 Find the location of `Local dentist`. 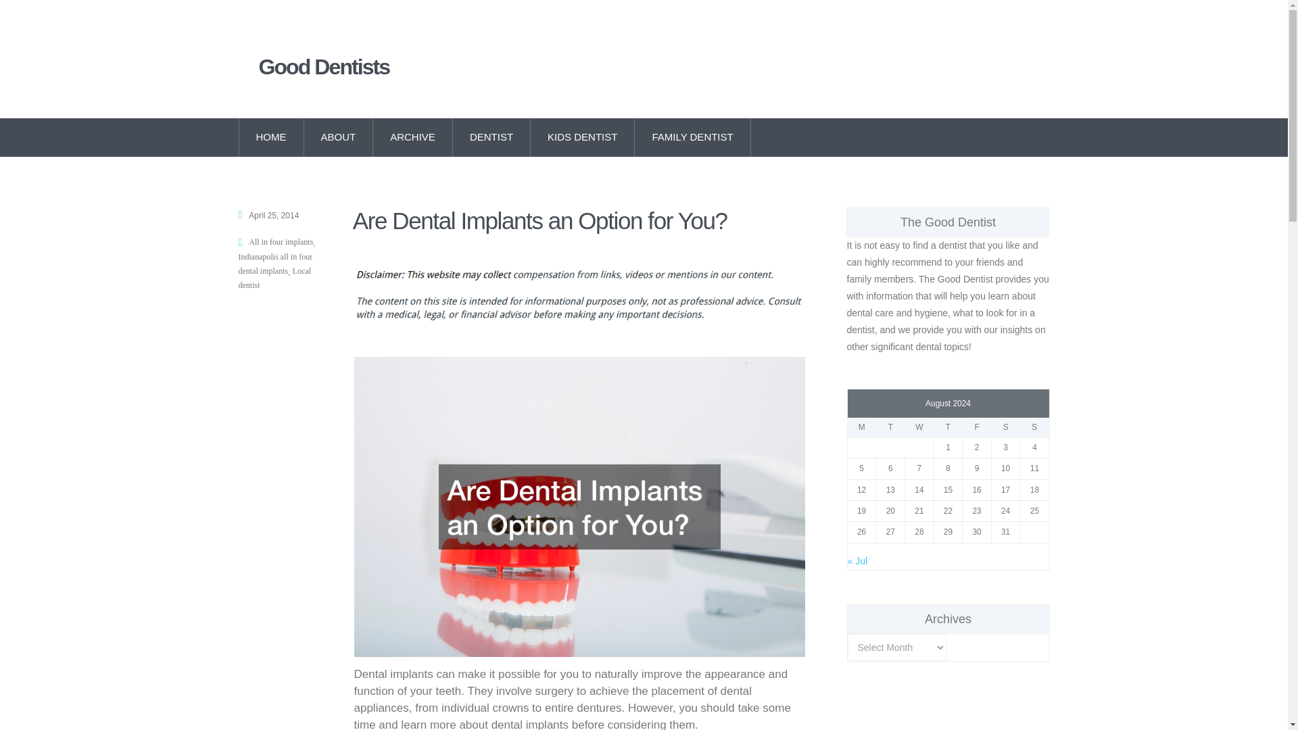

Local dentist is located at coordinates (274, 278).